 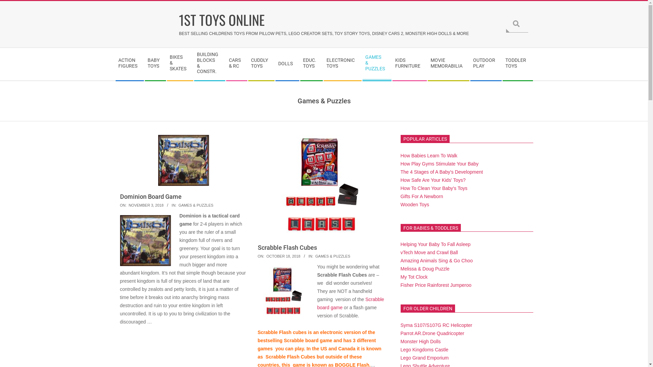 I want to click on EDUC. TOYS, so click(x=312, y=64).